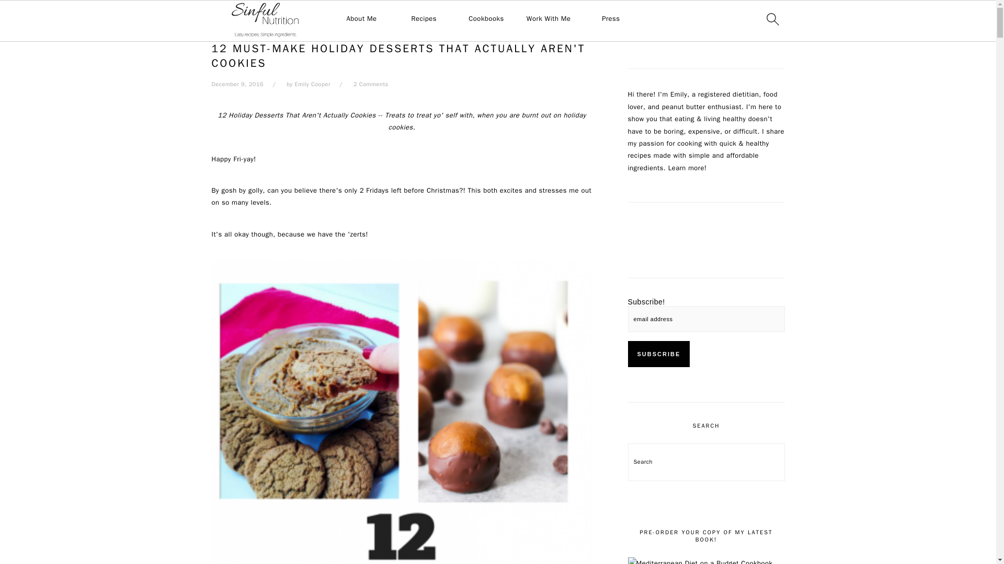 This screenshot has width=1004, height=564. Describe the element at coordinates (486, 19) in the screenshot. I see `Cookbooks` at that location.